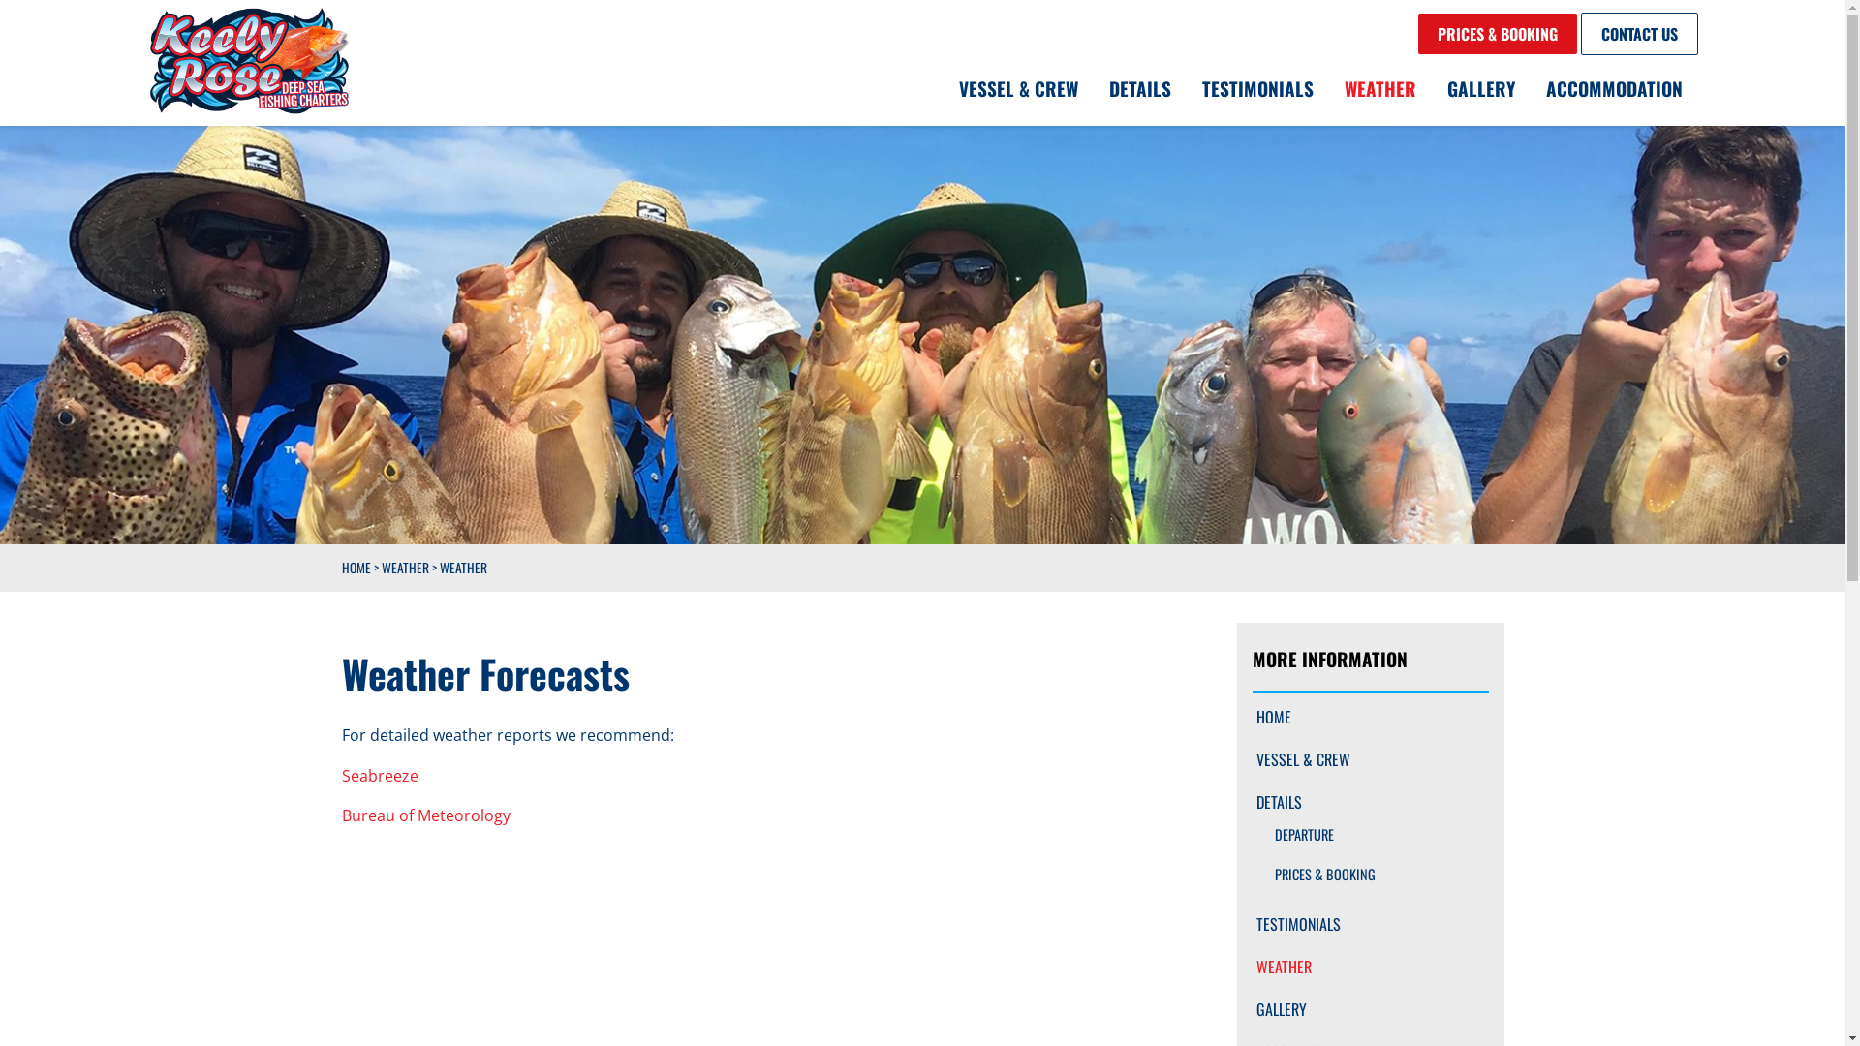 The height and width of the screenshot is (1046, 1860). What do you see at coordinates (1370, 759) in the screenshot?
I see `VESSEL & CREW` at bounding box center [1370, 759].